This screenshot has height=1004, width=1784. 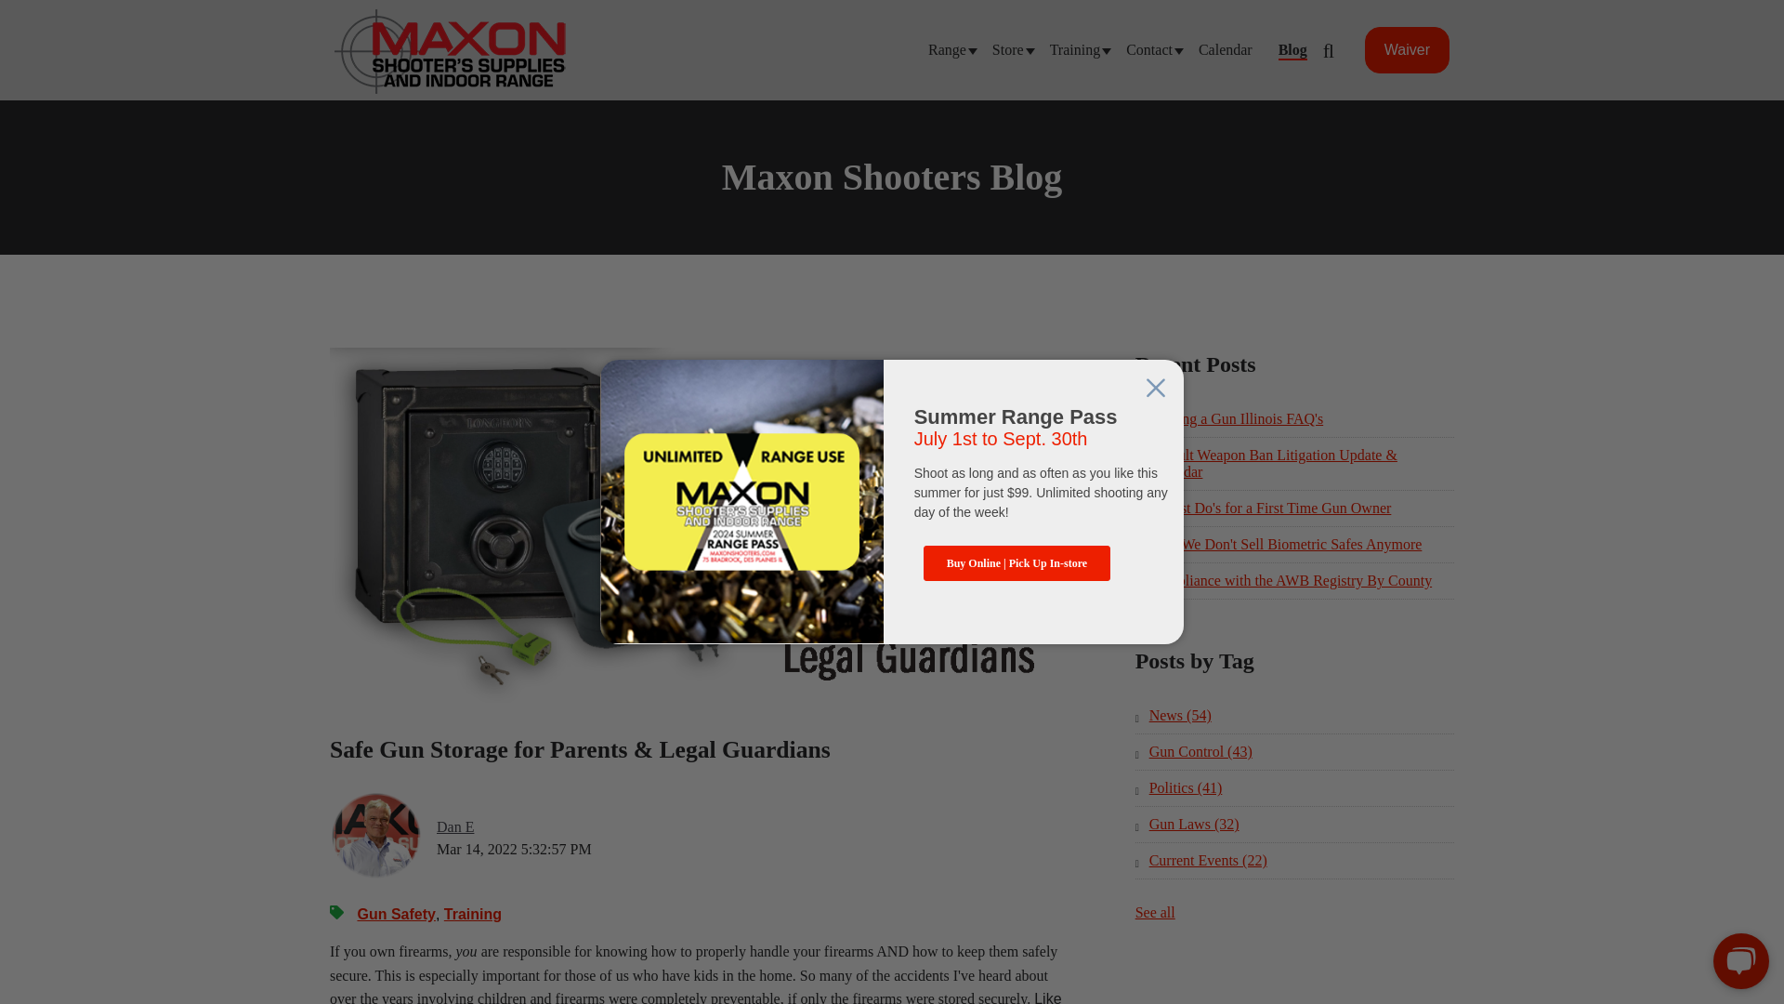 What do you see at coordinates (451, 51) in the screenshot?
I see `Maxon Shooters Logo` at bounding box center [451, 51].